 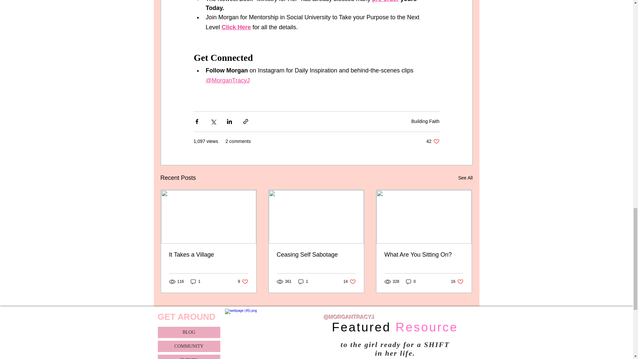 I want to click on pre-order, so click(x=425, y=121).